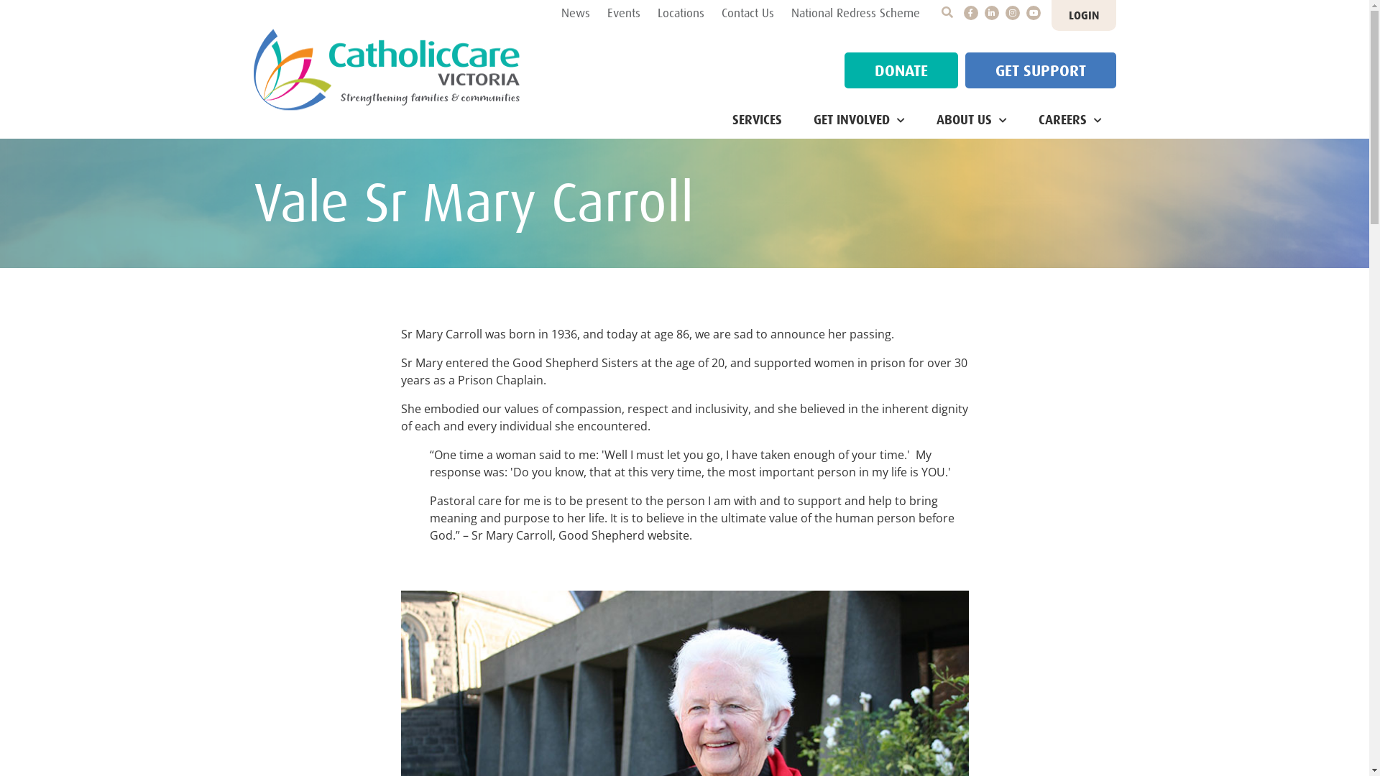 This screenshot has height=776, width=1380. What do you see at coordinates (623, 14) in the screenshot?
I see `Events` at bounding box center [623, 14].